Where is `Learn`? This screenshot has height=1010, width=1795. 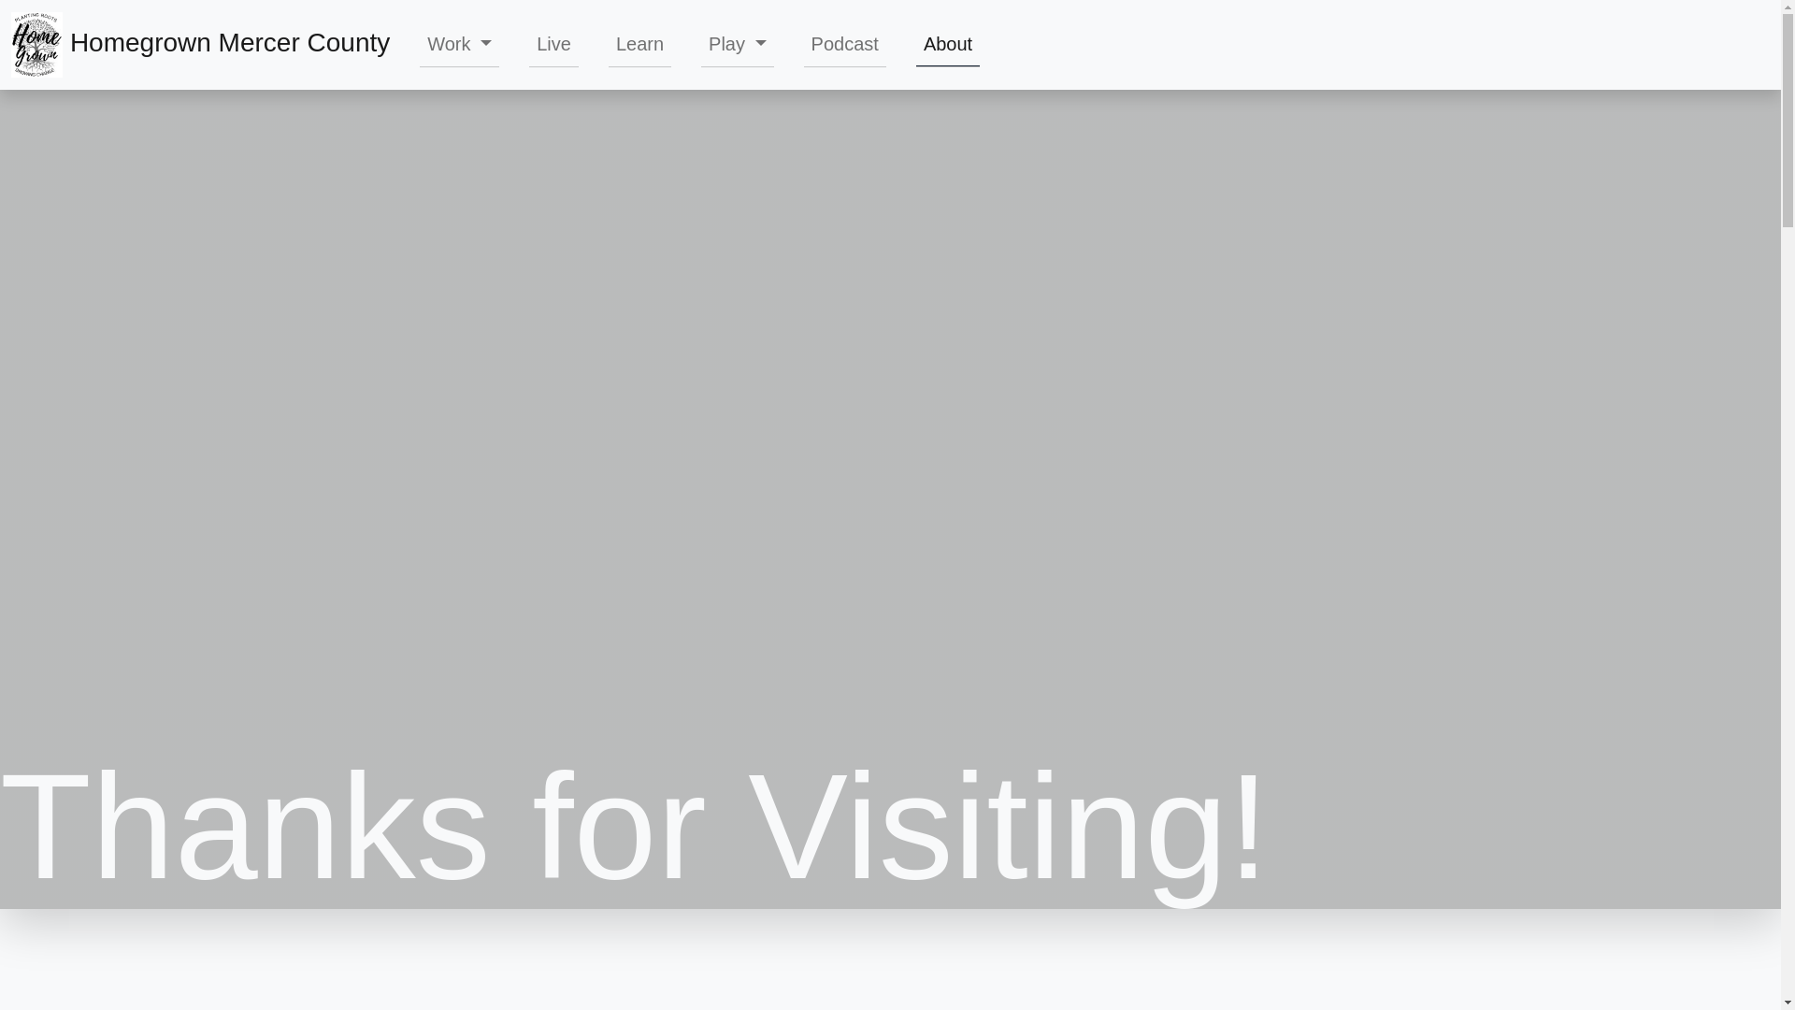
Learn is located at coordinates (639, 43).